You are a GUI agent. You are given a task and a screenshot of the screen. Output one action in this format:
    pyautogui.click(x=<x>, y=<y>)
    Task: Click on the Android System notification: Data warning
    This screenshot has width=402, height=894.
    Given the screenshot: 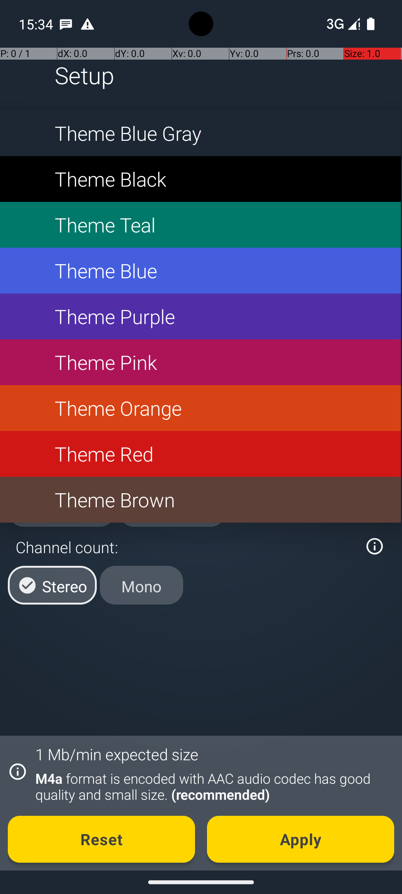 What is the action you would take?
    pyautogui.click(x=87, y=24)
    